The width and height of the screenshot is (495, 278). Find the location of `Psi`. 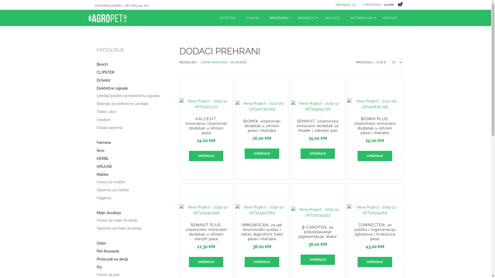

Psi is located at coordinates (99, 267).